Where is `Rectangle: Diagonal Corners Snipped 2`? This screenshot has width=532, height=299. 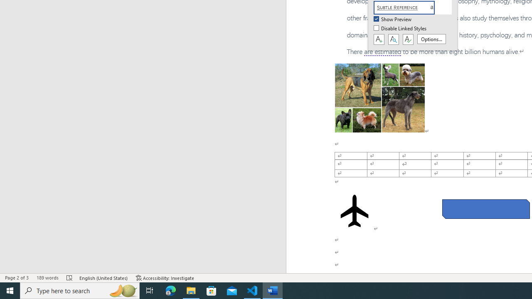 Rectangle: Diagonal Corners Snipped 2 is located at coordinates (485, 209).